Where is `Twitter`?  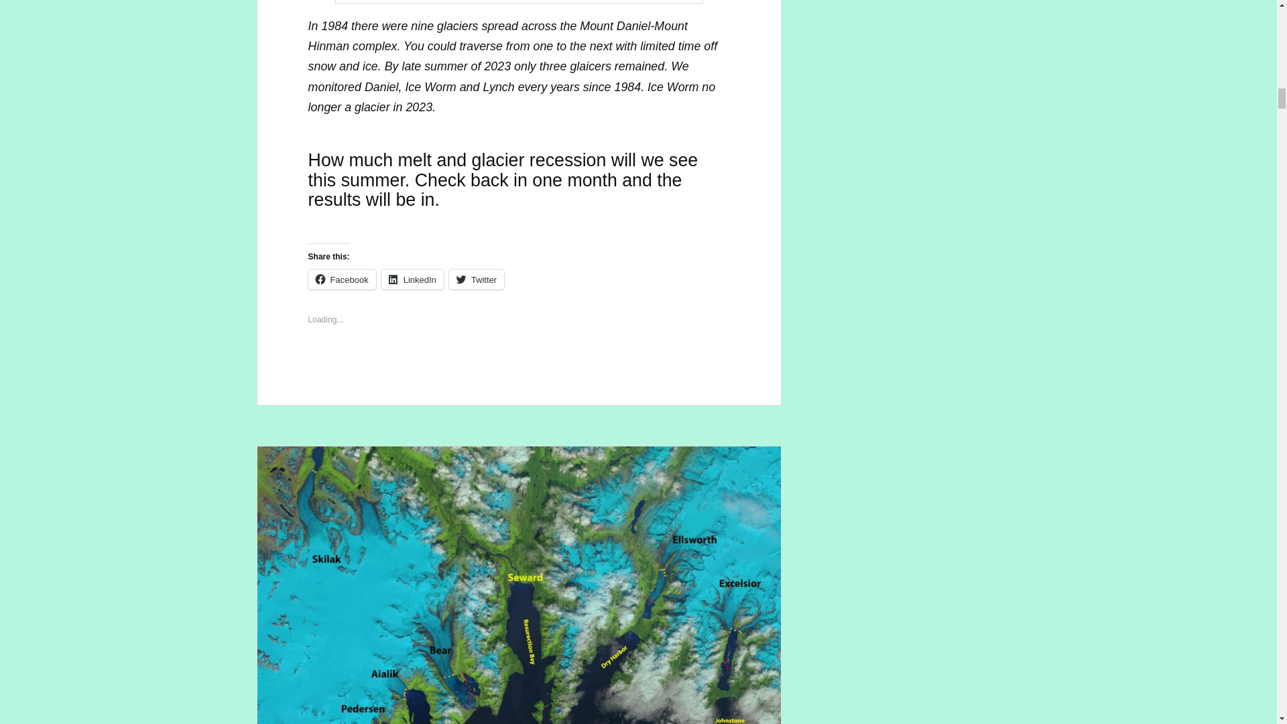
Twitter is located at coordinates (477, 279).